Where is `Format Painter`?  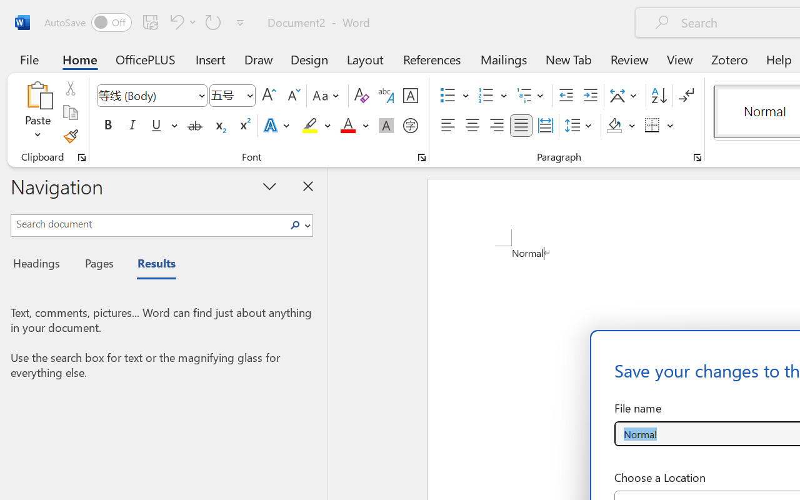 Format Painter is located at coordinates (70, 136).